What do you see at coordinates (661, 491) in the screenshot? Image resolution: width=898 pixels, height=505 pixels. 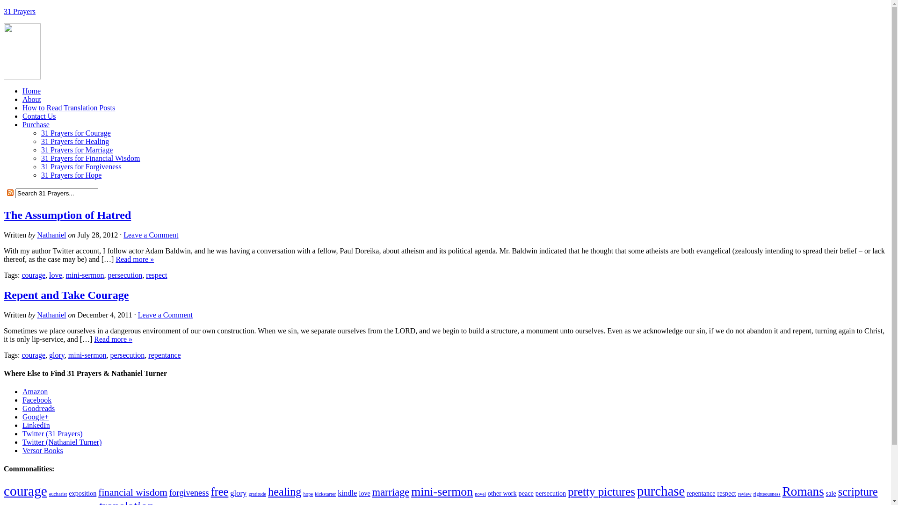 I see `purchase` at bounding box center [661, 491].